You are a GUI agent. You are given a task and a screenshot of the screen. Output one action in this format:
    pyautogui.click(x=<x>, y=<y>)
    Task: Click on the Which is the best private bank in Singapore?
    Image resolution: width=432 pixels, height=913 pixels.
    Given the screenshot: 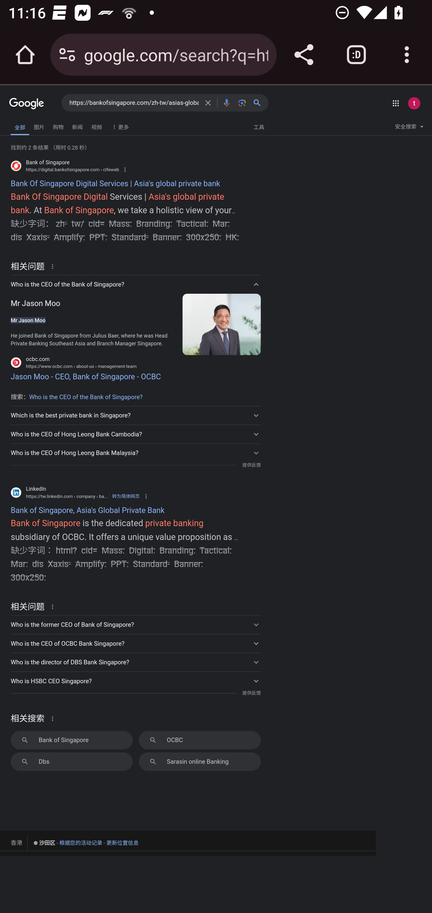 What is the action you would take?
    pyautogui.click(x=135, y=415)
    